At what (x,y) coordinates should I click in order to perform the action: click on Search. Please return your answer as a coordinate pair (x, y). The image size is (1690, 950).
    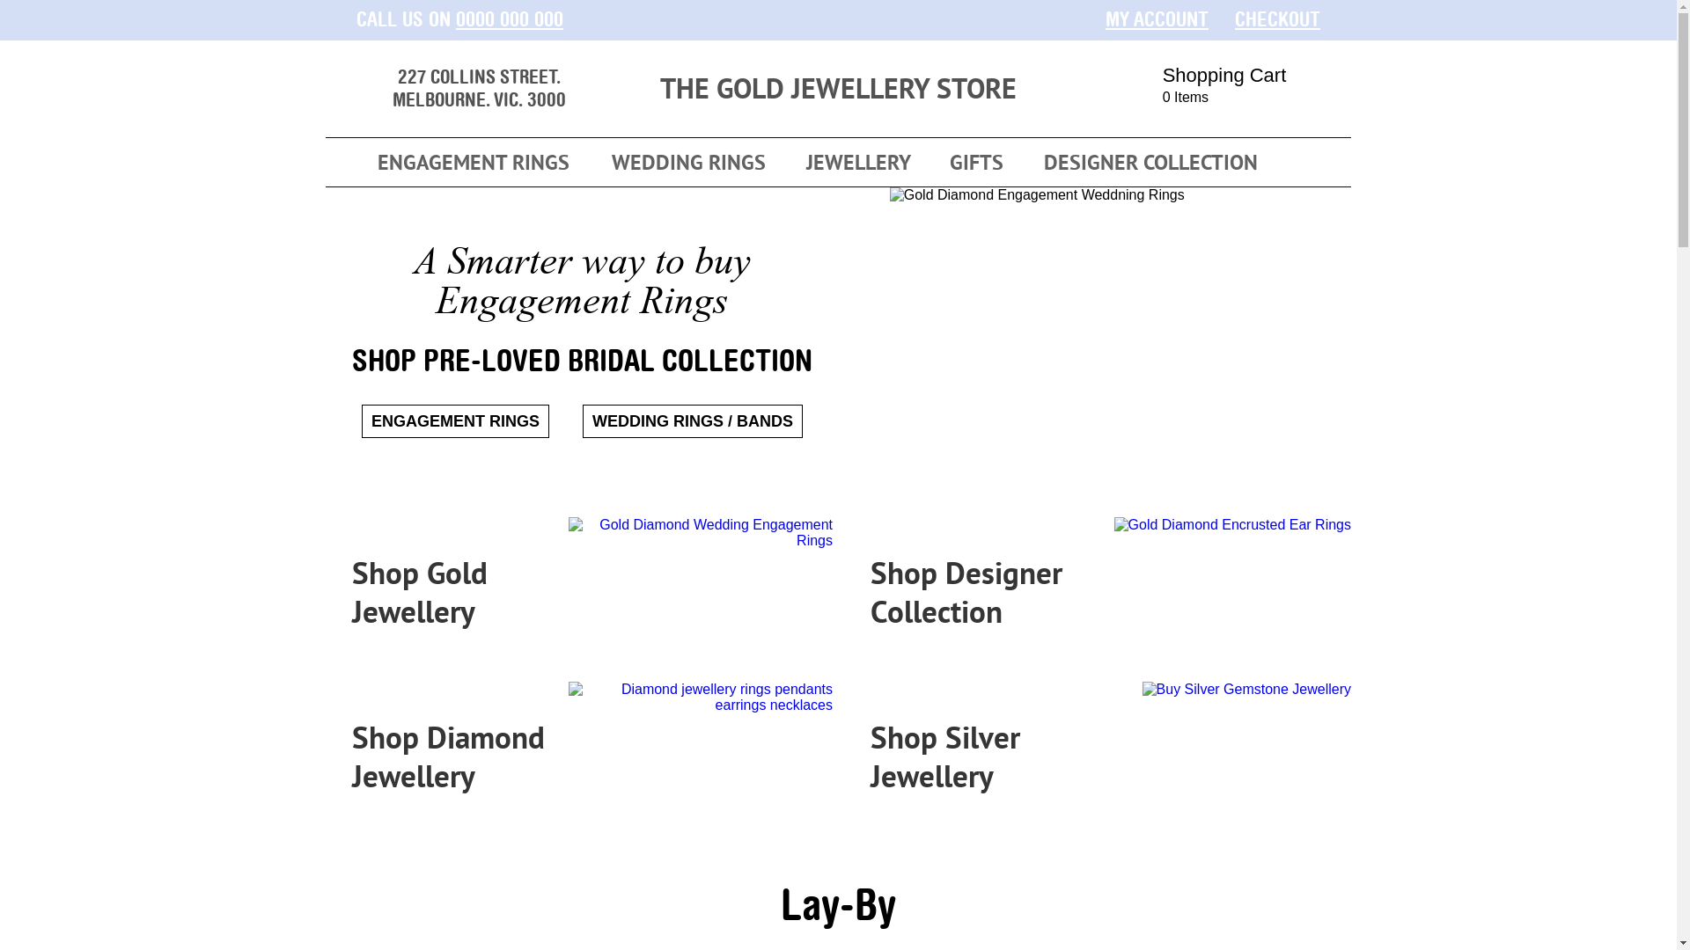
    Looking at the image, I should click on (1327, 162).